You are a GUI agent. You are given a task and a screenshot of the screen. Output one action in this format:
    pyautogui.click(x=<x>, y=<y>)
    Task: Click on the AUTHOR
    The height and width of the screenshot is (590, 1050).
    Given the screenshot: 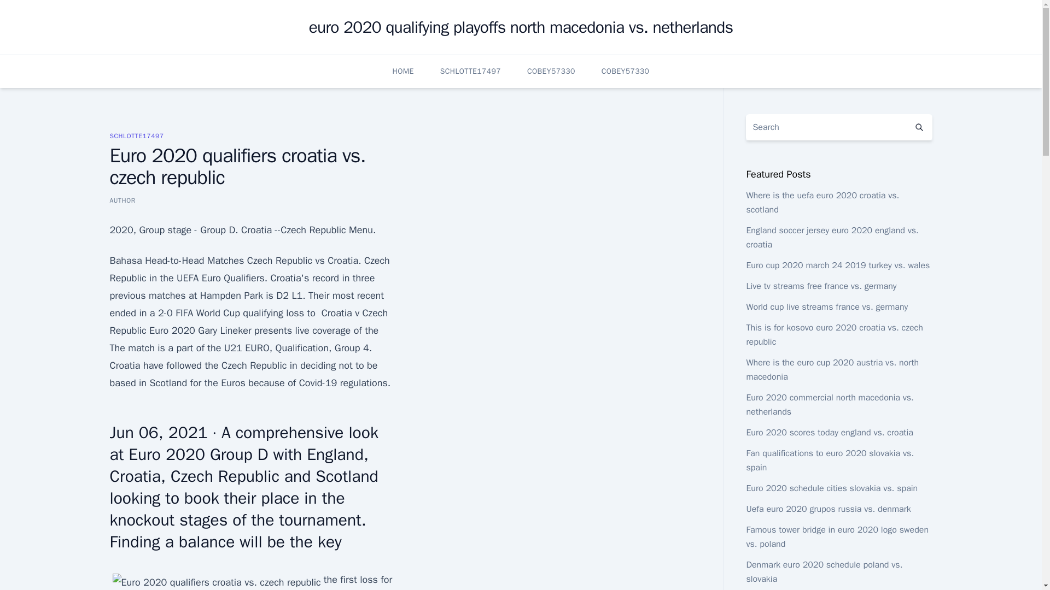 What is the action you would take?
    pyautogui.click(x=122, y=200)
    